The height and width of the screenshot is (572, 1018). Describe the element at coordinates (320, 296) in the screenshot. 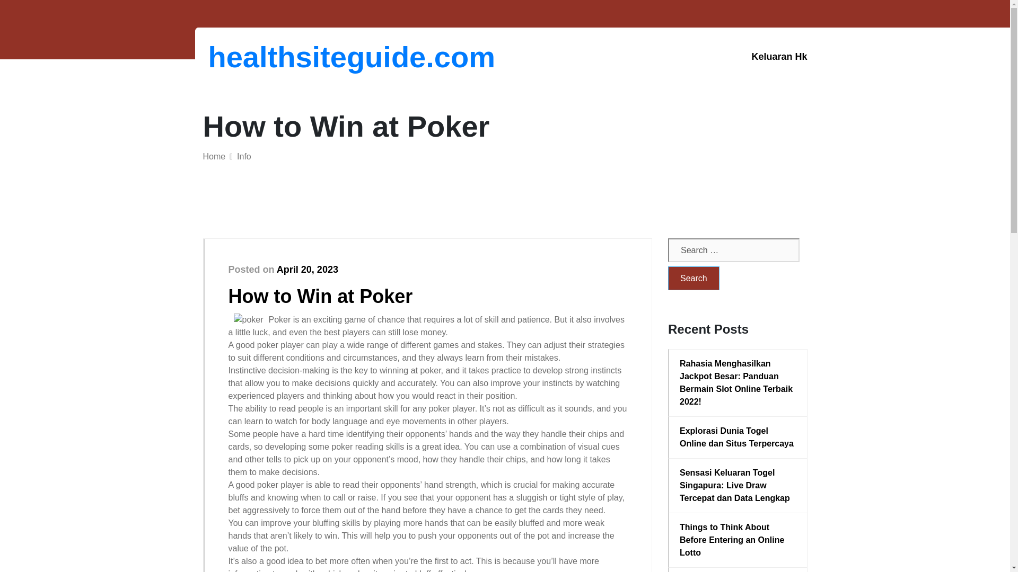

I see `How to Win at Poker` at that location.